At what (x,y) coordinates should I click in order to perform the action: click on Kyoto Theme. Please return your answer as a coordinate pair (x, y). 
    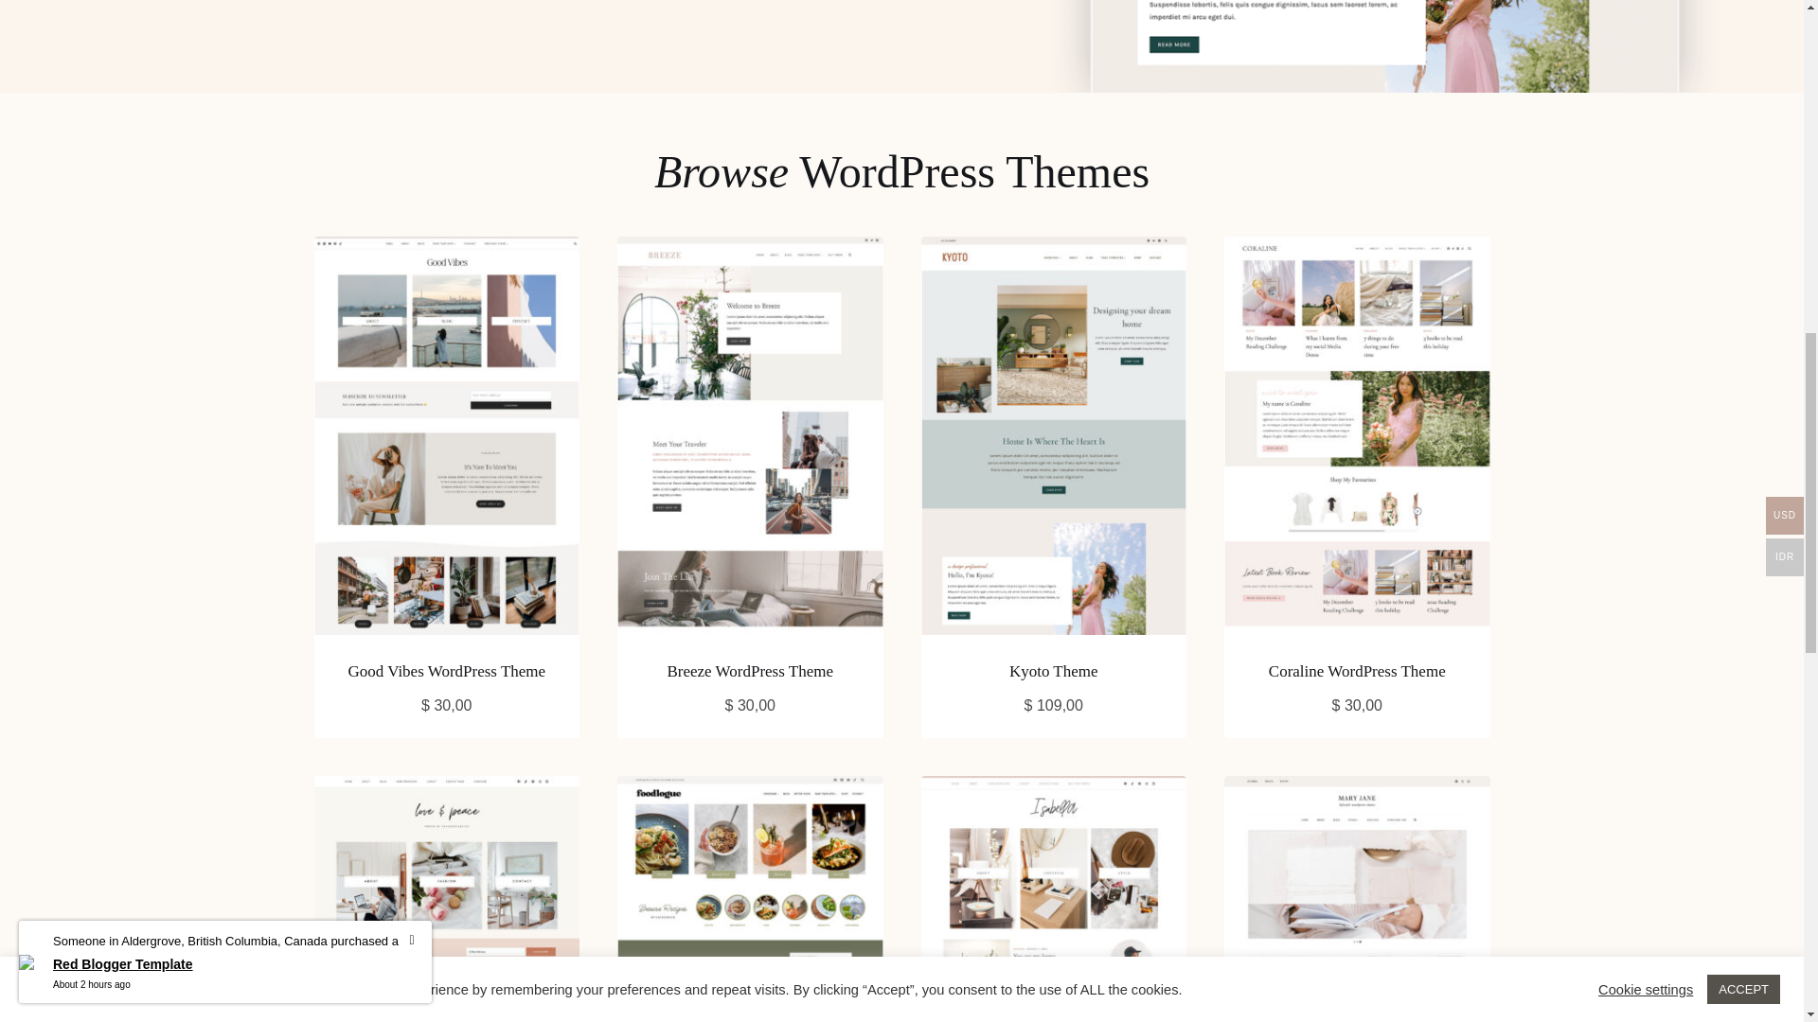
    Looking at the image, I should click on (1053, 672).